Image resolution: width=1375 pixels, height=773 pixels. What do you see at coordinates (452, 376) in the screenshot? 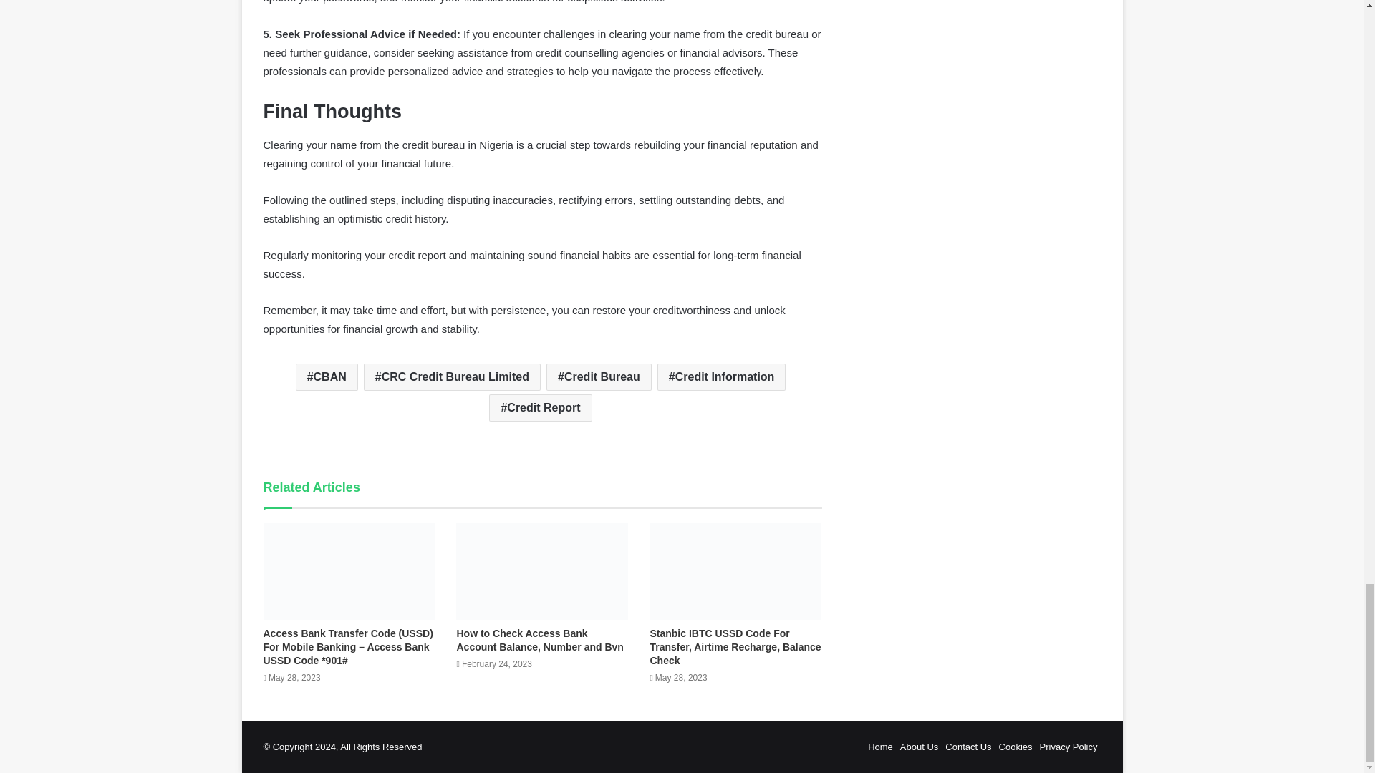
I see `CRC Credit Bureau Limited` at bounding box center [452, 376].